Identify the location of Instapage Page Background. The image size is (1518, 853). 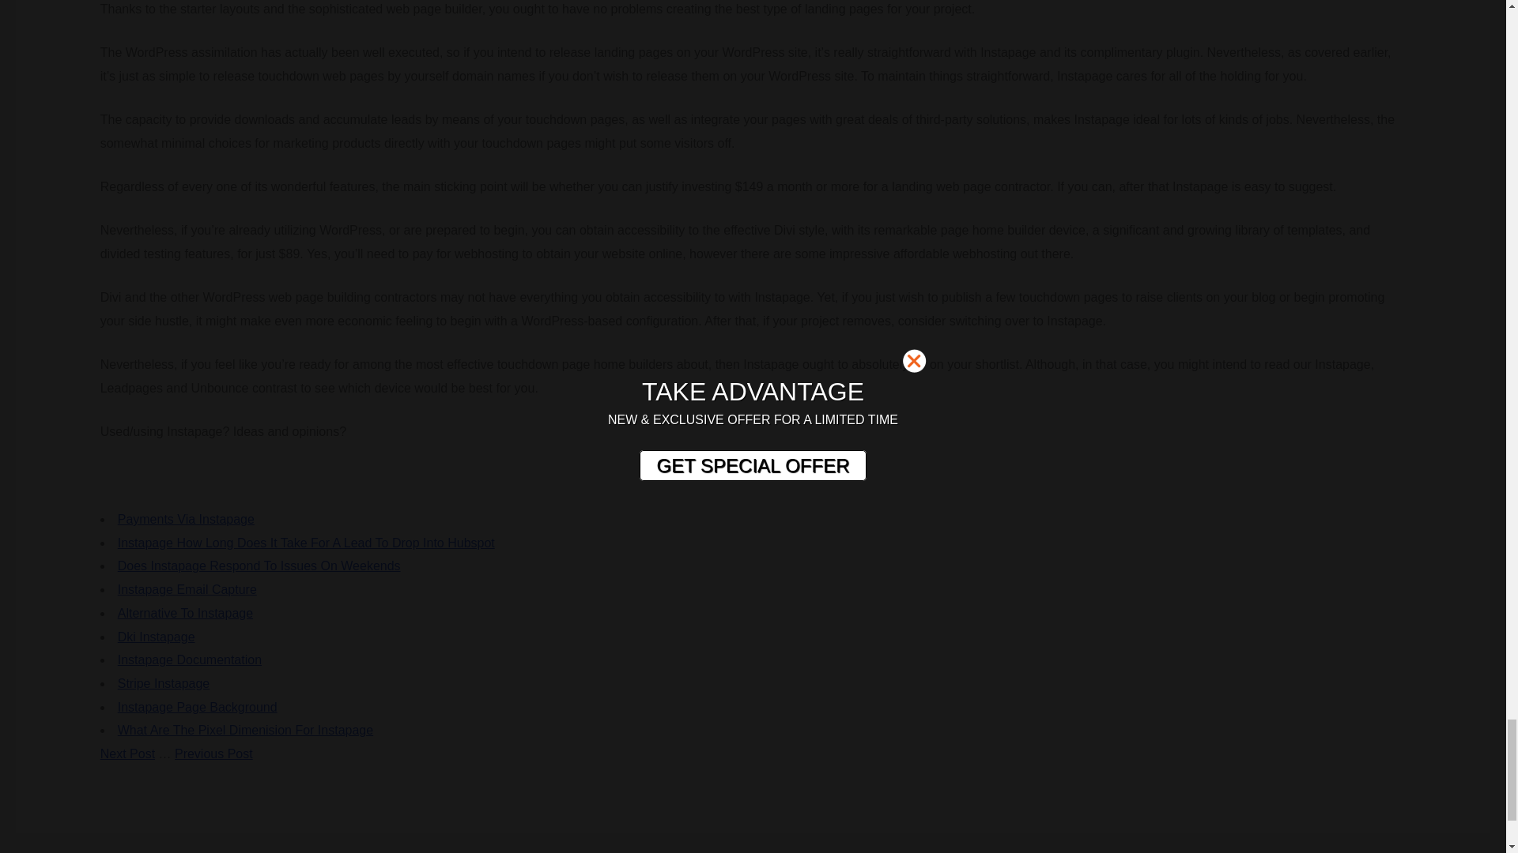
(198, 706).